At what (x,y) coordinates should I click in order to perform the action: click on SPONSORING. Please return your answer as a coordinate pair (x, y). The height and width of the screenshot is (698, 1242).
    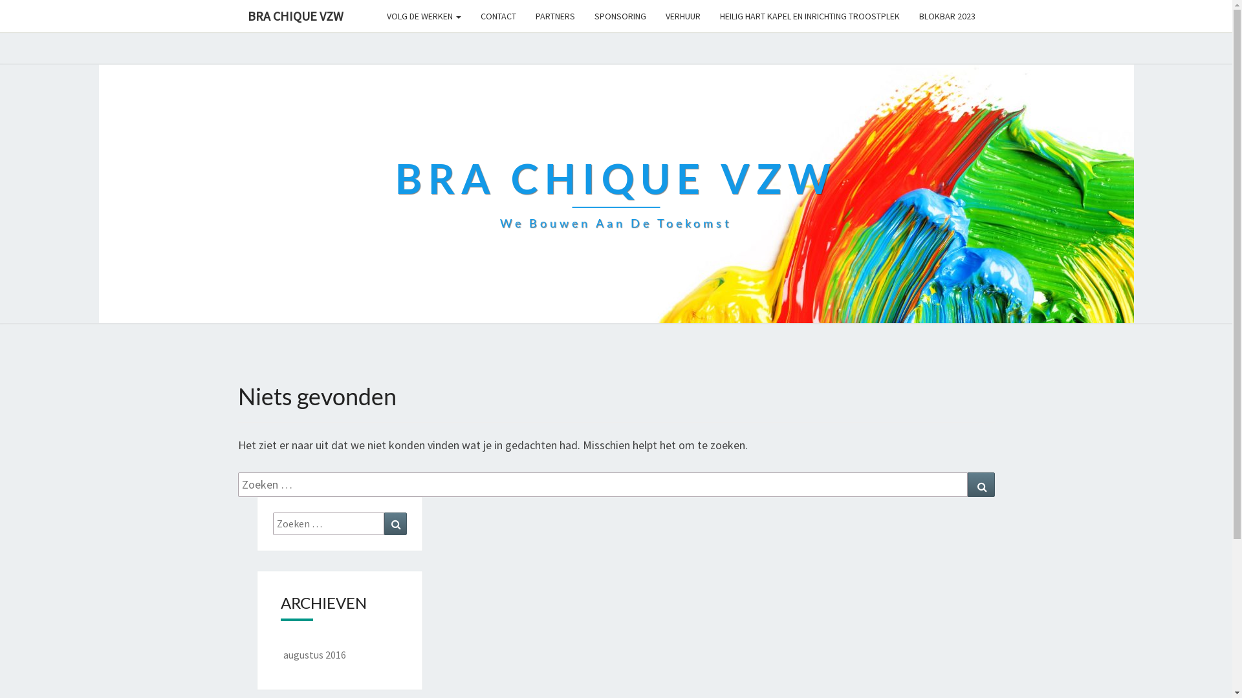
    Looking at the image, I should click on (620, 16).